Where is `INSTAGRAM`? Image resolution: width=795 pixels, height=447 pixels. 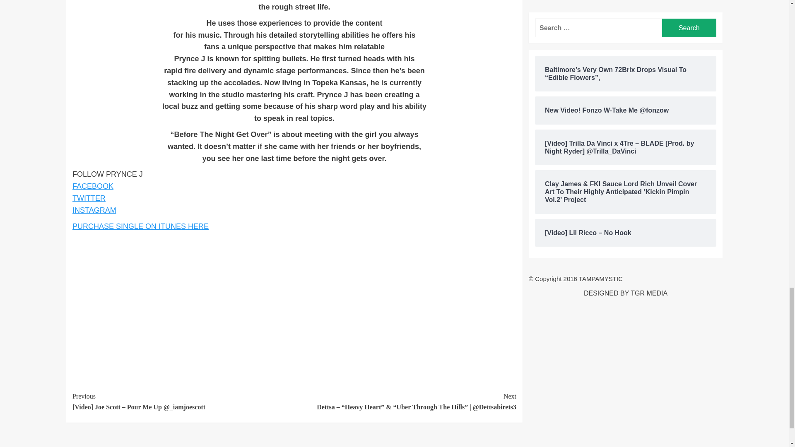
INSTAGRAM is located at coordinates (94, 210).